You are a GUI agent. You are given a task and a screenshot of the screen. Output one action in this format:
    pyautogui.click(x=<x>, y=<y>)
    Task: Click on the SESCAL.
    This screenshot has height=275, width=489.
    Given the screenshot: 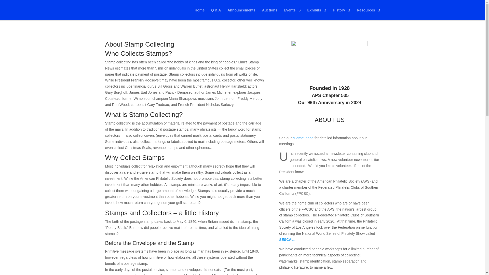 What is the action you would take?
    pyautogui.click(x=287, y=240)
    